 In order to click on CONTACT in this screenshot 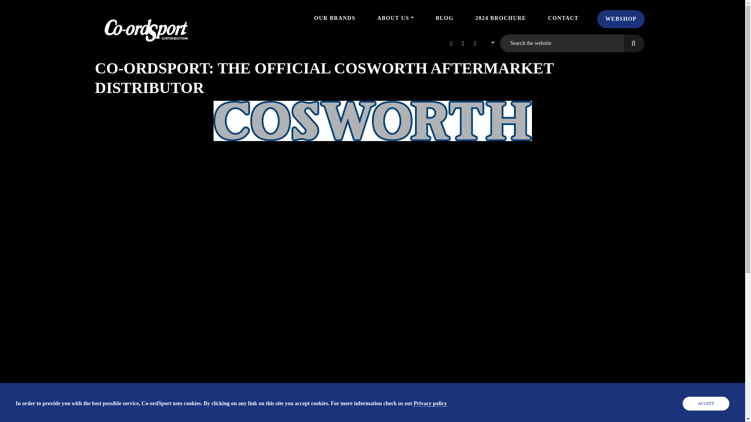, I will do `click(563, 18)`.